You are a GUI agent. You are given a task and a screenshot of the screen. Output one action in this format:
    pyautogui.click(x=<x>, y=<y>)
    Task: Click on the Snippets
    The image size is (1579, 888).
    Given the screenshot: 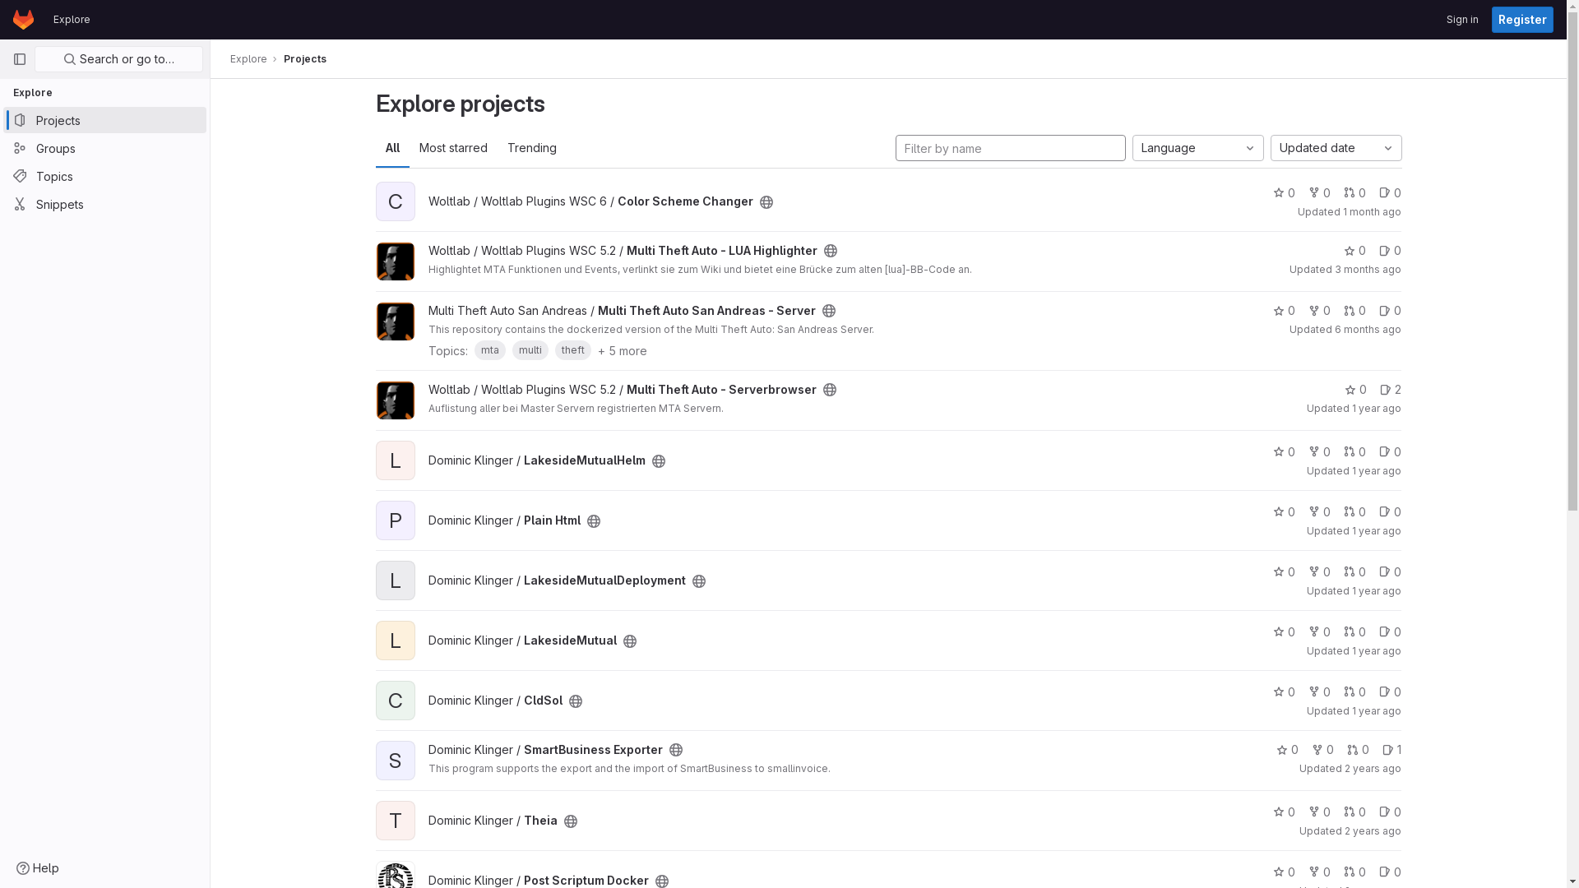 What is the action you would take?
    pyautogui.click(x=105, y=204)
    